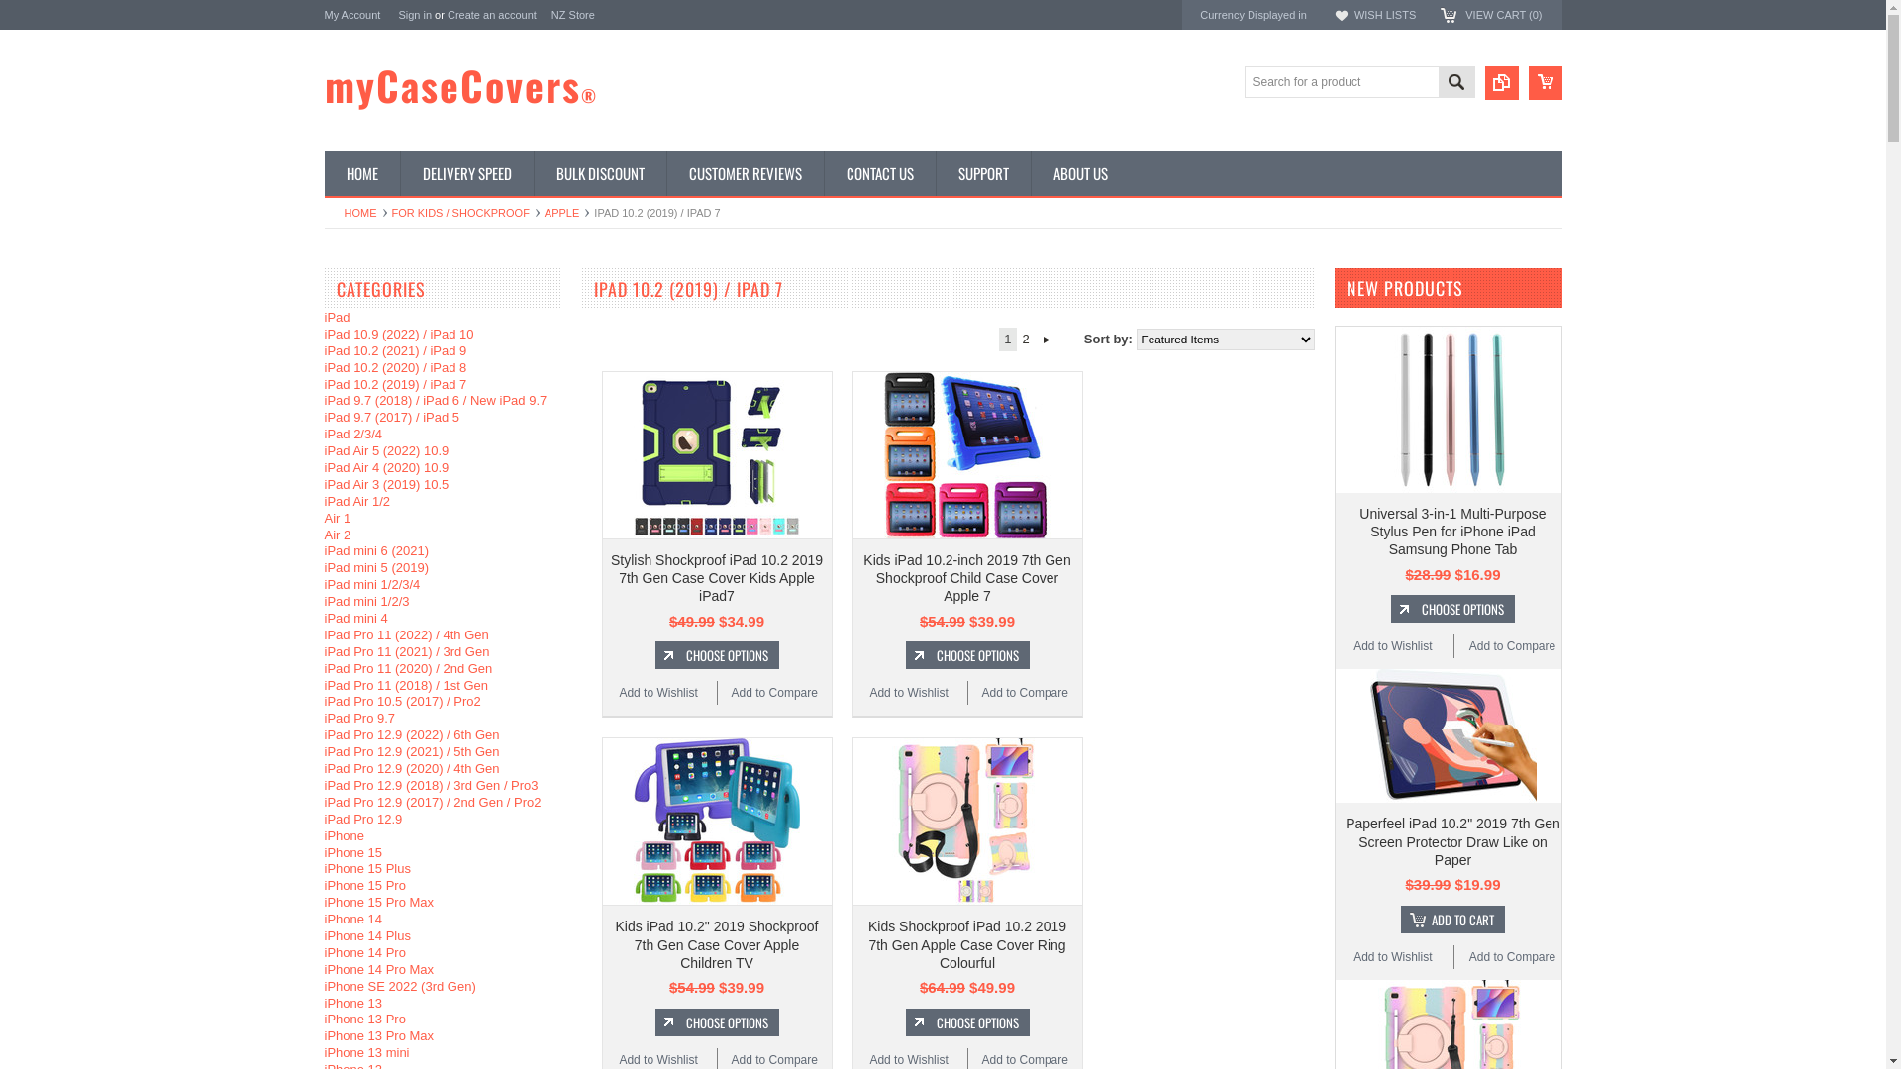 This screenshot has height=1069, width=1901. What do you see at coordinates (1513, 646) in the screenshot?
I see `Add to Compare` at bounding box center [1513, 646].